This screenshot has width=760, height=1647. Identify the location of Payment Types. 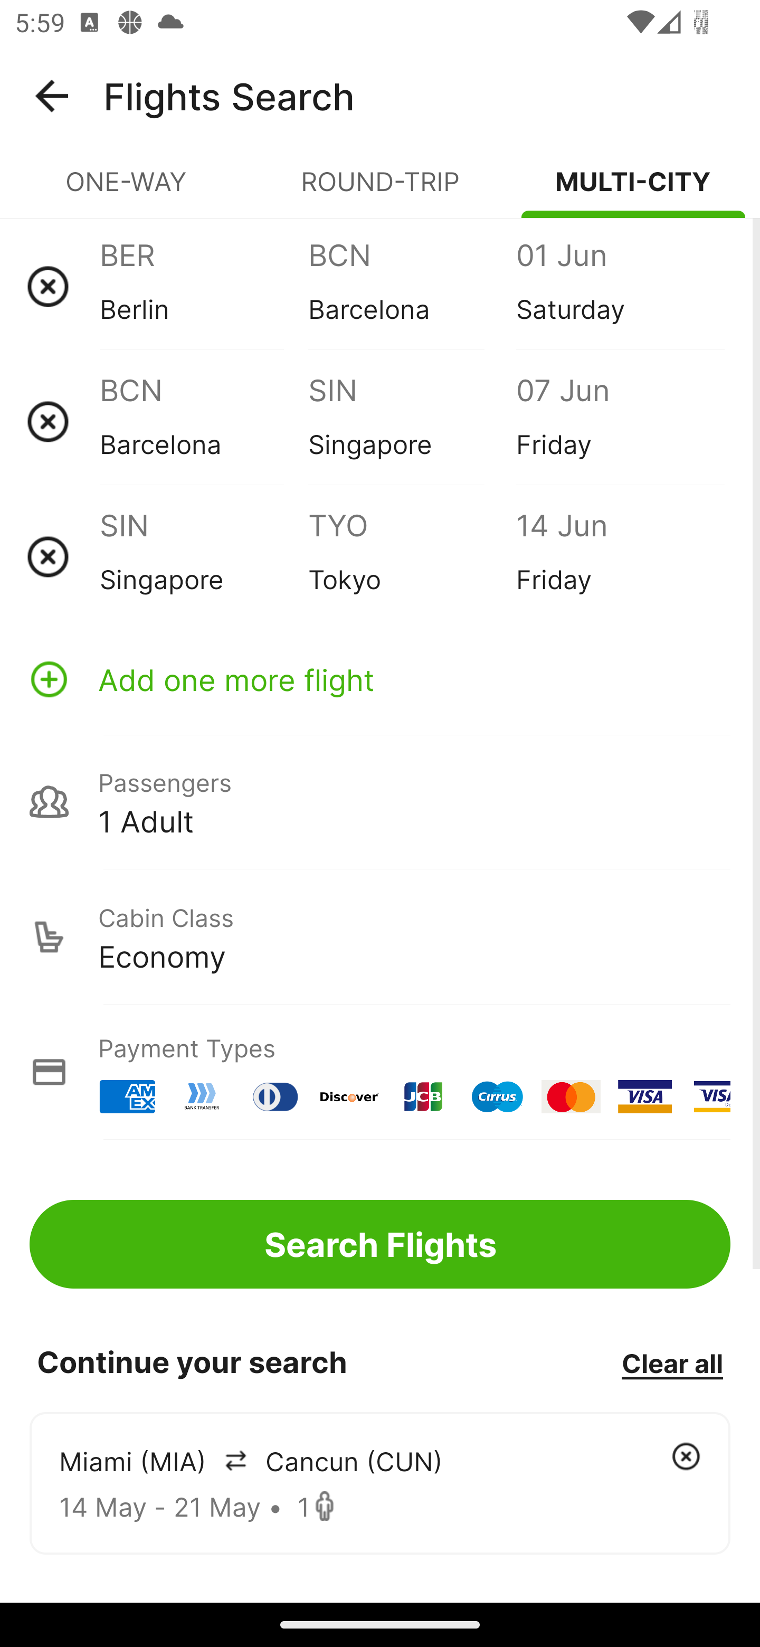
(380, 1072).